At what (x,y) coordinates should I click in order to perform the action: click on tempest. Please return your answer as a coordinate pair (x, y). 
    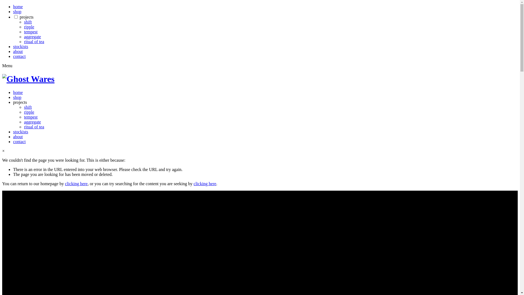
    Looking at the image, I should click on (31, 117).